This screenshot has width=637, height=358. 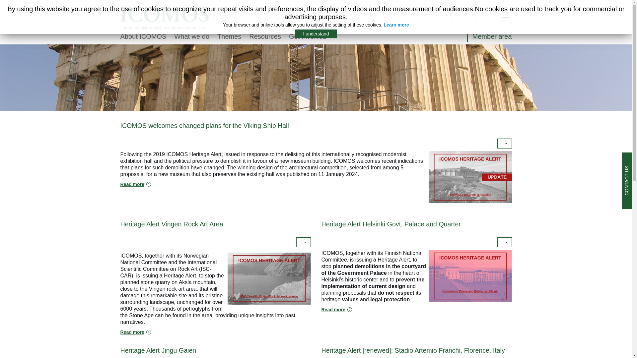 I want to click on ICOMOS welcomes changed plans for the Viking Ship Hall, so click(x=135, y=184).